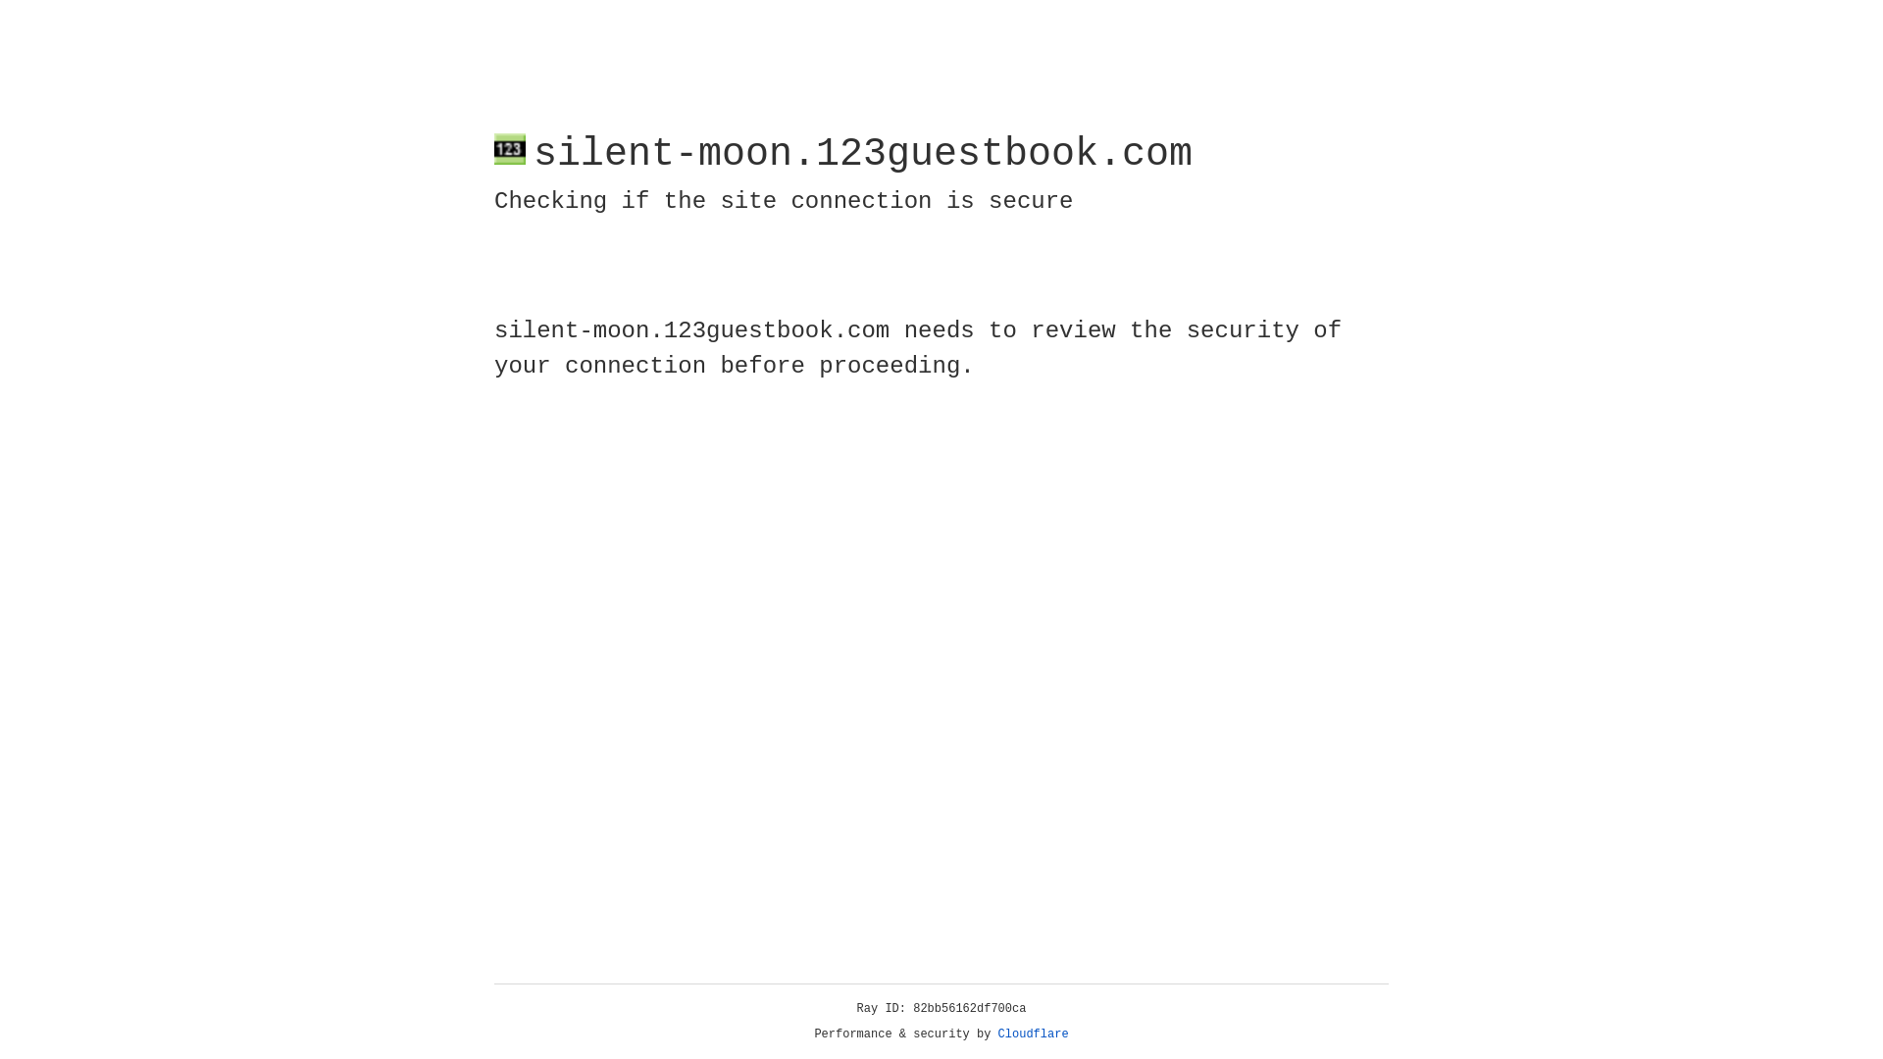 The width and height of the screenshot is (1883, 1059). I want to click on Cloudflare, so click(1034, 1034).